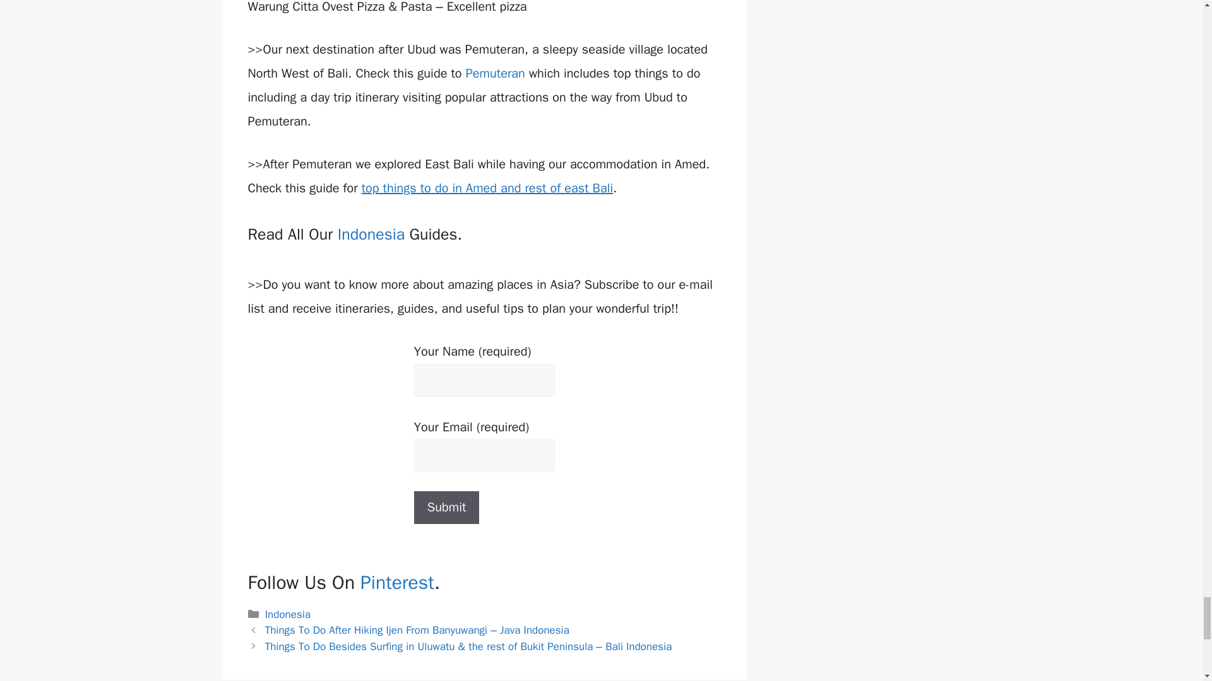 Image resolution: width=1212 pixels, height=681 pixels. What do you see at coordinates (371, 234) in the screenshot?
I see `Indonesia` at bounding box center [371, 234].